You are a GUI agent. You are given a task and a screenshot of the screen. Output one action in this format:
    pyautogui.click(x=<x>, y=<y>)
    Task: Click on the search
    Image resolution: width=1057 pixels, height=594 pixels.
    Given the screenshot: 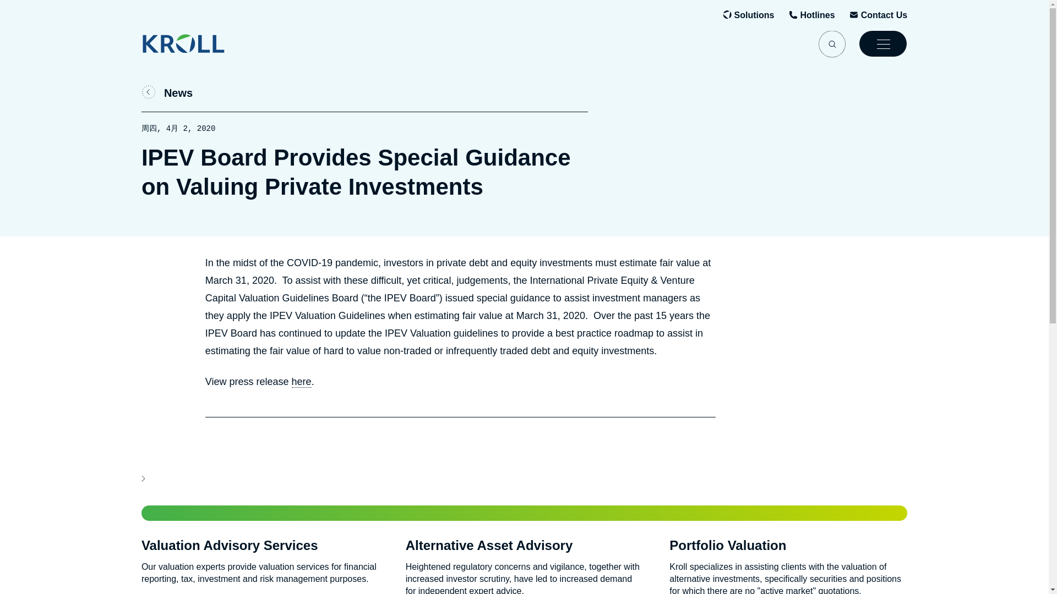 What is the action you would take?
    pyautogui.click(x=832, y=43)
    